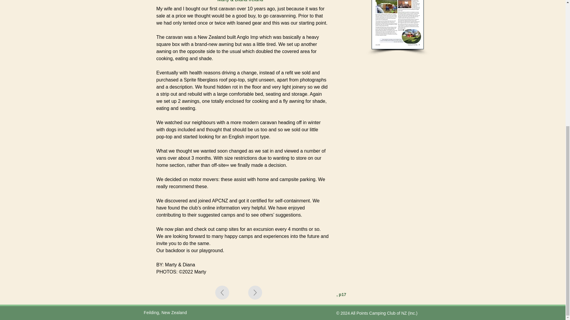  What do you see at coordinates (397, 25) in the screenshot?
I see `p17-09-22-CTKW.jpg` at bounding box center [397, 25].